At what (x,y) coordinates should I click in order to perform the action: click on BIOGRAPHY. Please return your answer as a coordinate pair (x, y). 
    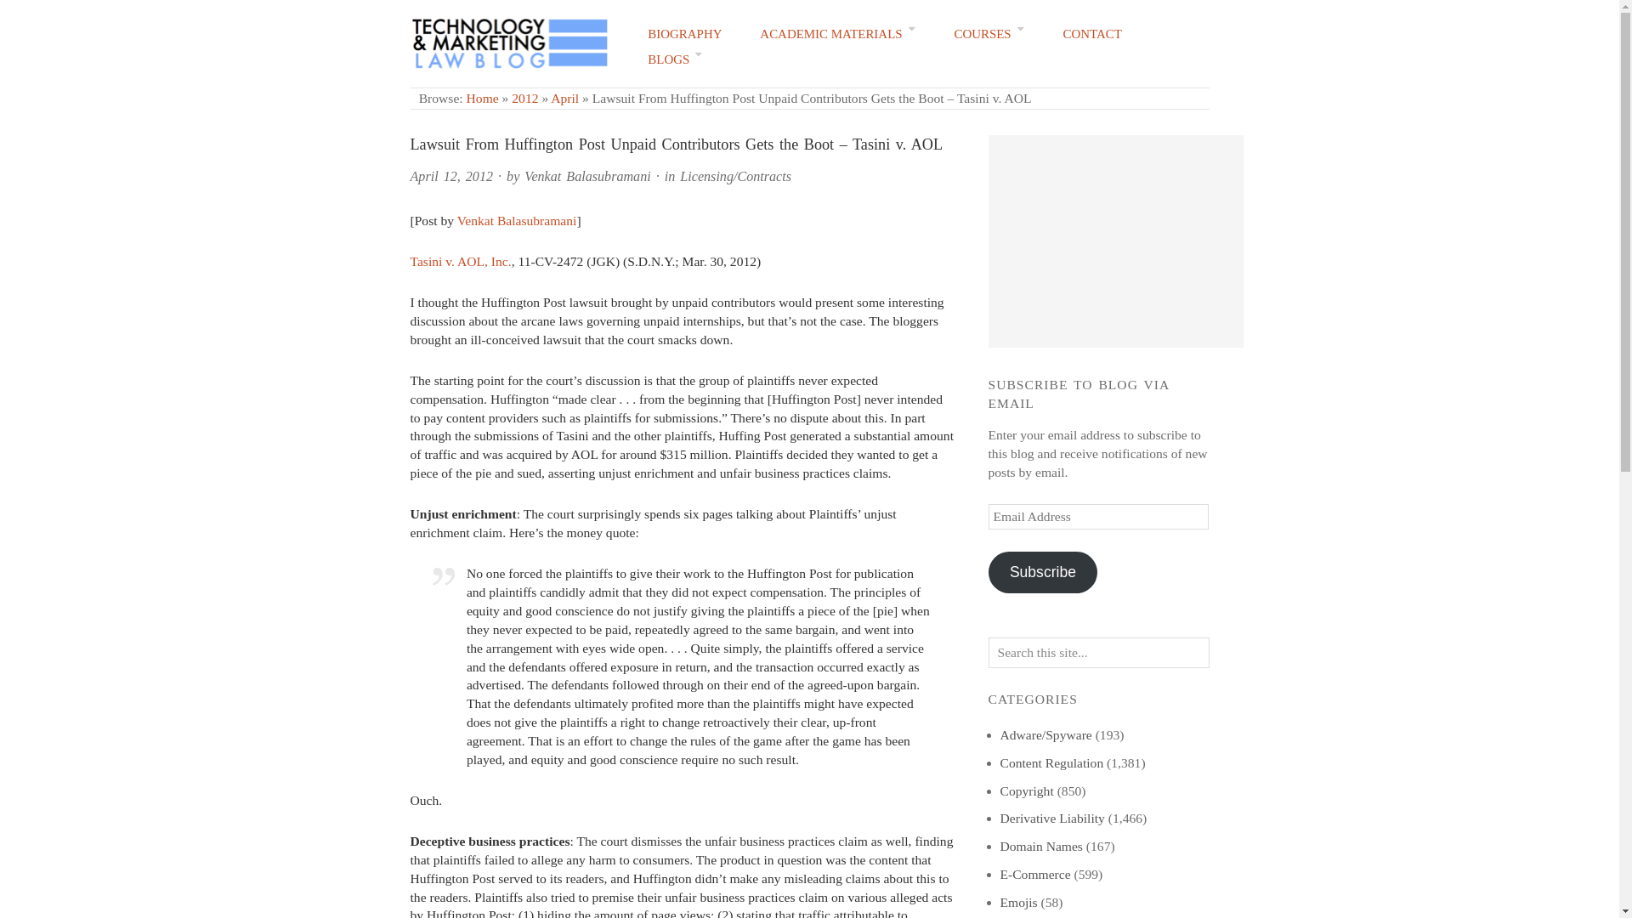
    Looking at the image, I should click on (684, 34).